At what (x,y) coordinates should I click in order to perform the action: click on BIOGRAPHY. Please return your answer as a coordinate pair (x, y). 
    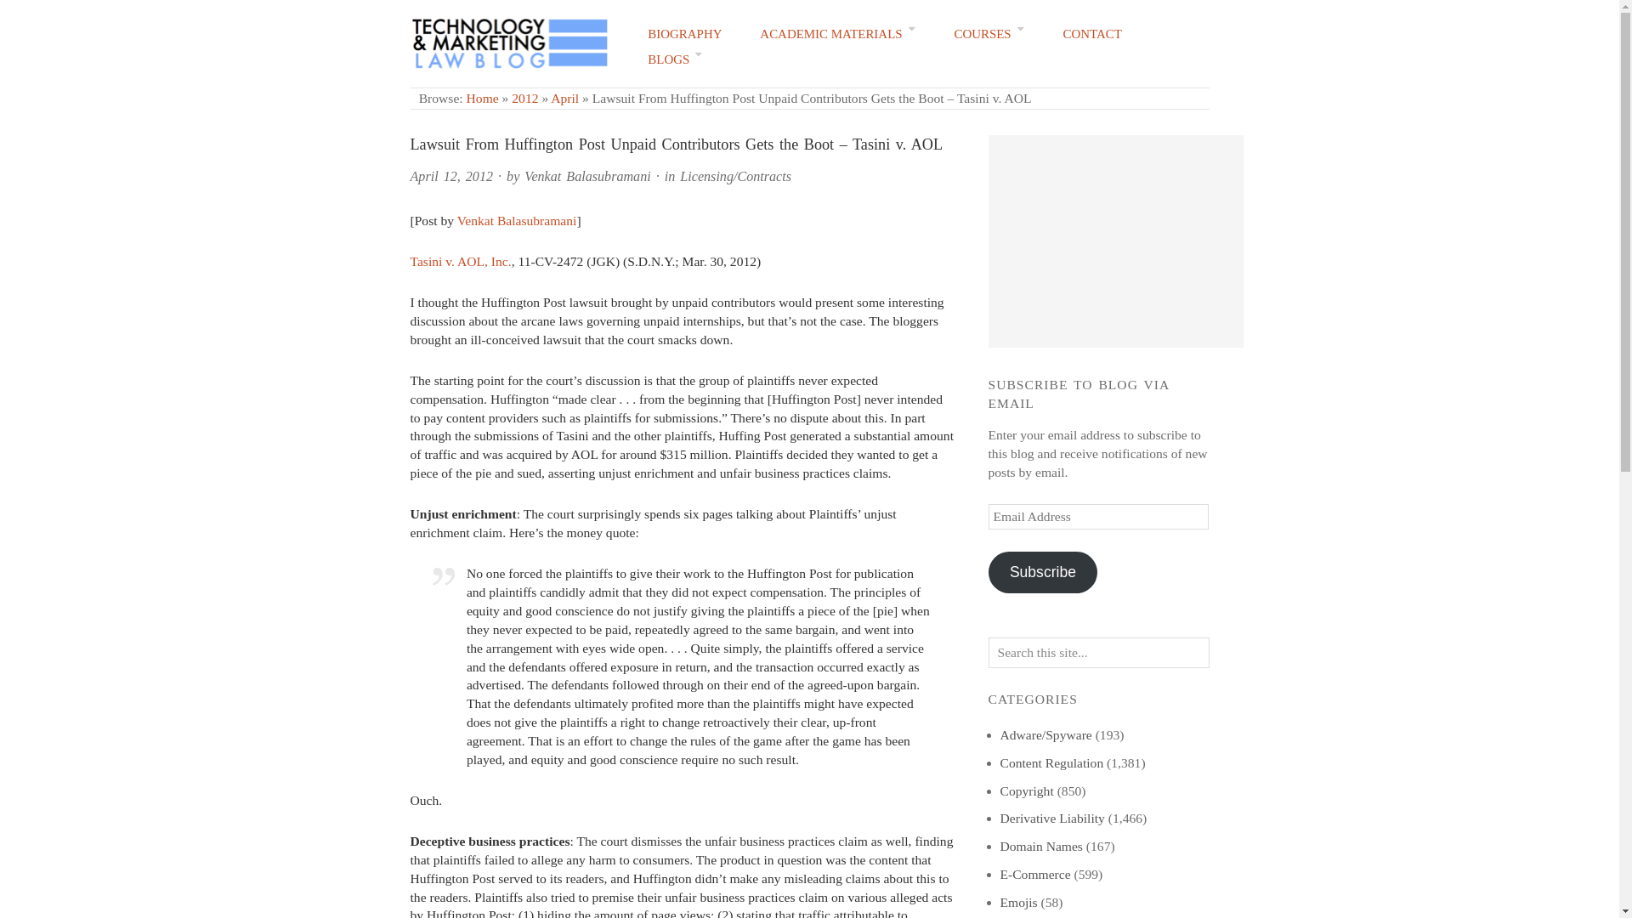
    Looking at the image, I should click on (684, 34).